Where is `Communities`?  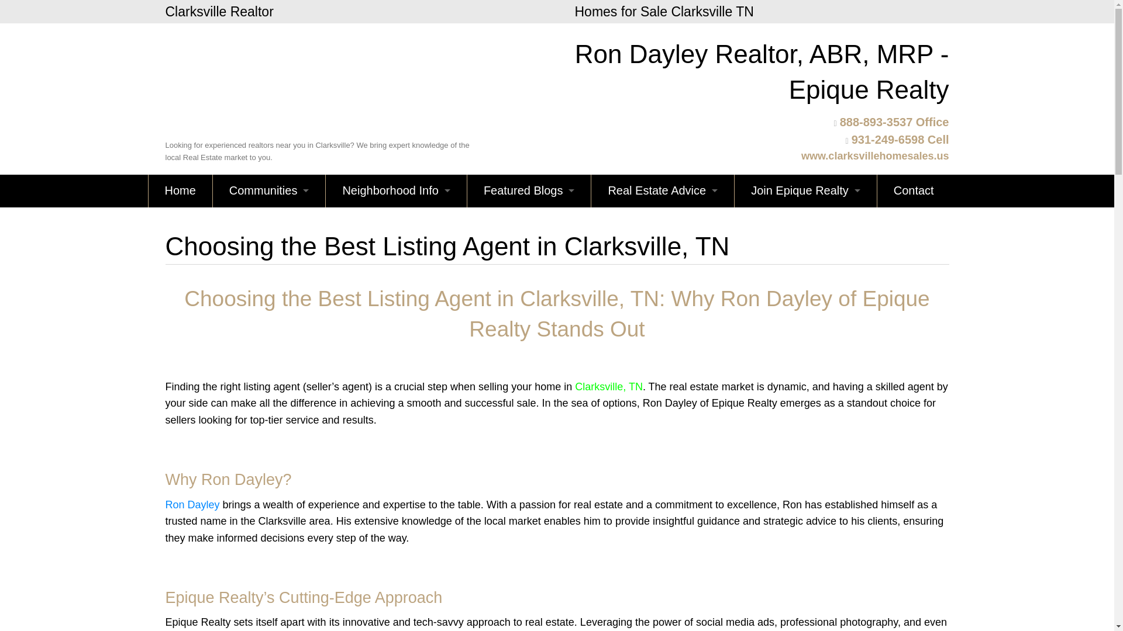
Communities is located at coordinates (269, 191).